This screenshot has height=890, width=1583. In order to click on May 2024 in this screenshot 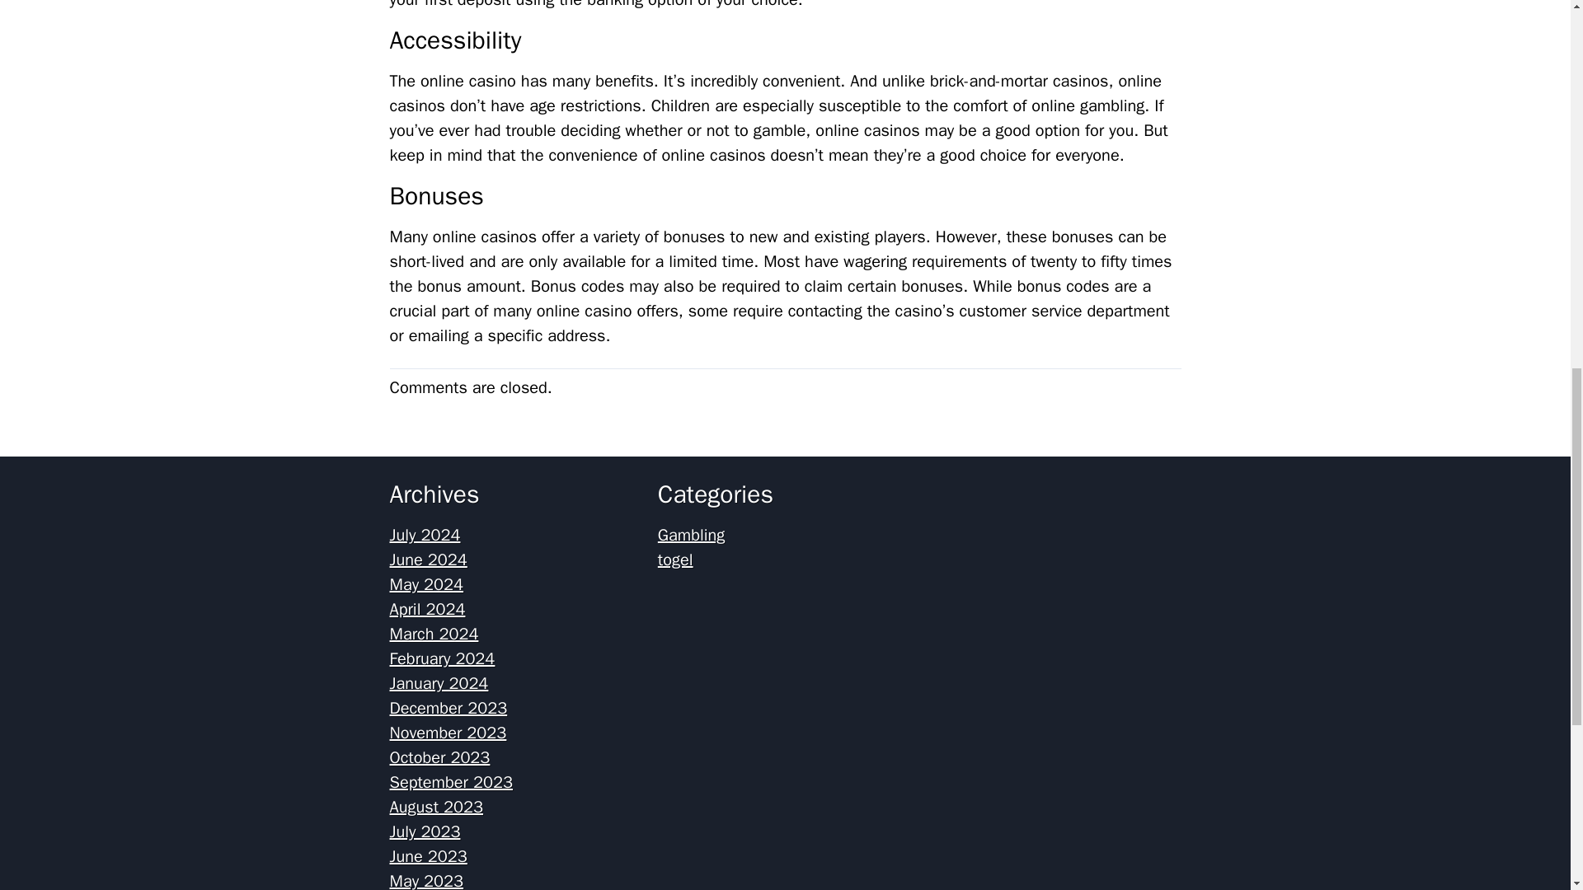, I will do `click(426, 584)`.